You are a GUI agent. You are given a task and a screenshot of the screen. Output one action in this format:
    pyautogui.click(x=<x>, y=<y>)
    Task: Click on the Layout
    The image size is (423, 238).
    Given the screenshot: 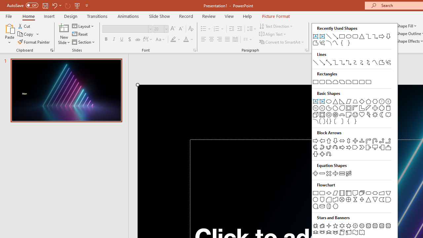 What is the action you would take?
    pyautogui.click(x=83, y=26)
    